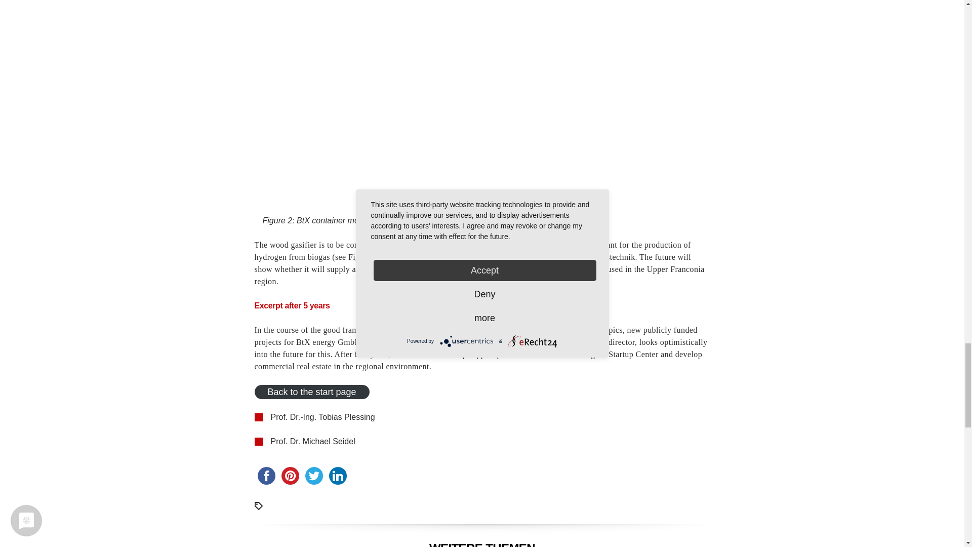 The image size is (972, 547). What do you see at coordinates (290, 476) in the screenshot?
I see `pinterest` at bounding box center [290, 476].